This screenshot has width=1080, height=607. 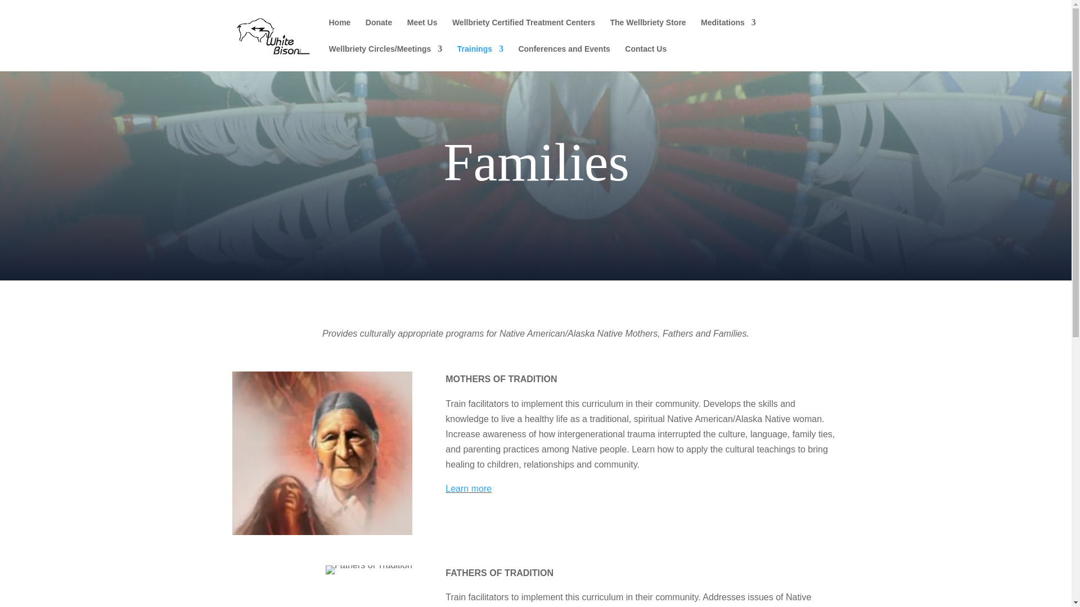 I want to click on Conferences and Events, so click(x=564, y=58).